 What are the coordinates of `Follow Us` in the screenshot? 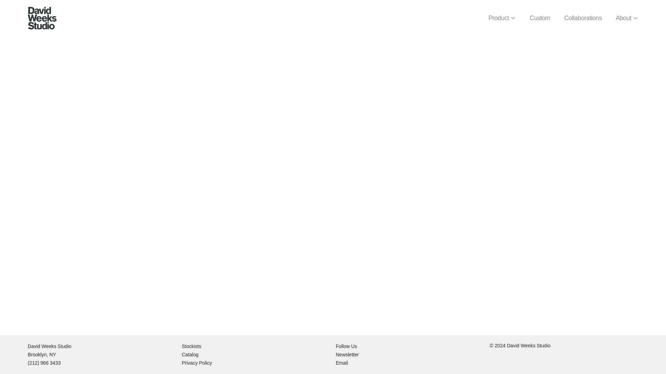 It's located at (346, 346).